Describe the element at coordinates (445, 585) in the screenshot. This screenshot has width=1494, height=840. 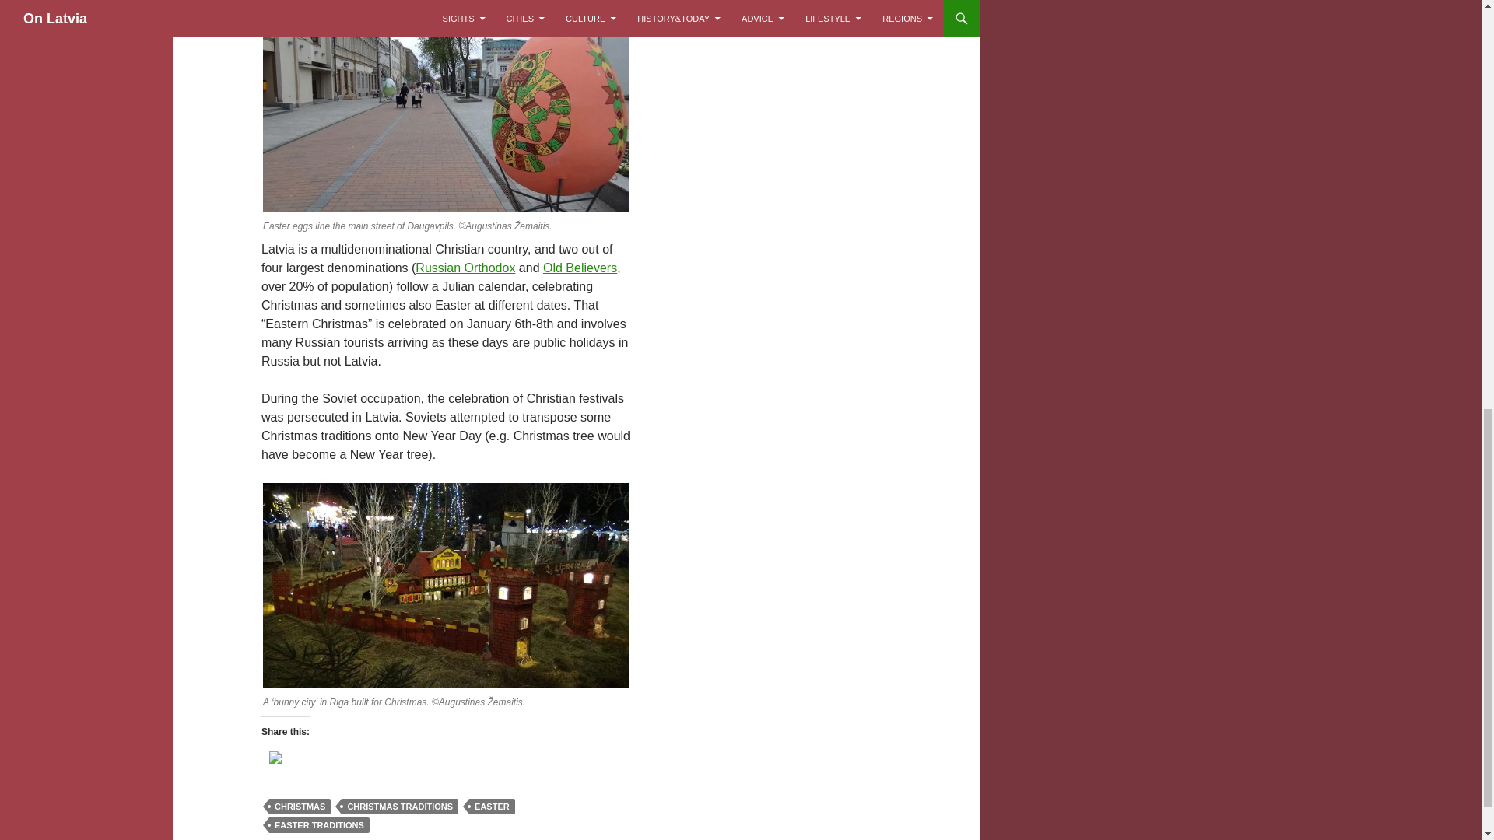
I see `A 'bunny city' in Riga built for Christmas` at that location.